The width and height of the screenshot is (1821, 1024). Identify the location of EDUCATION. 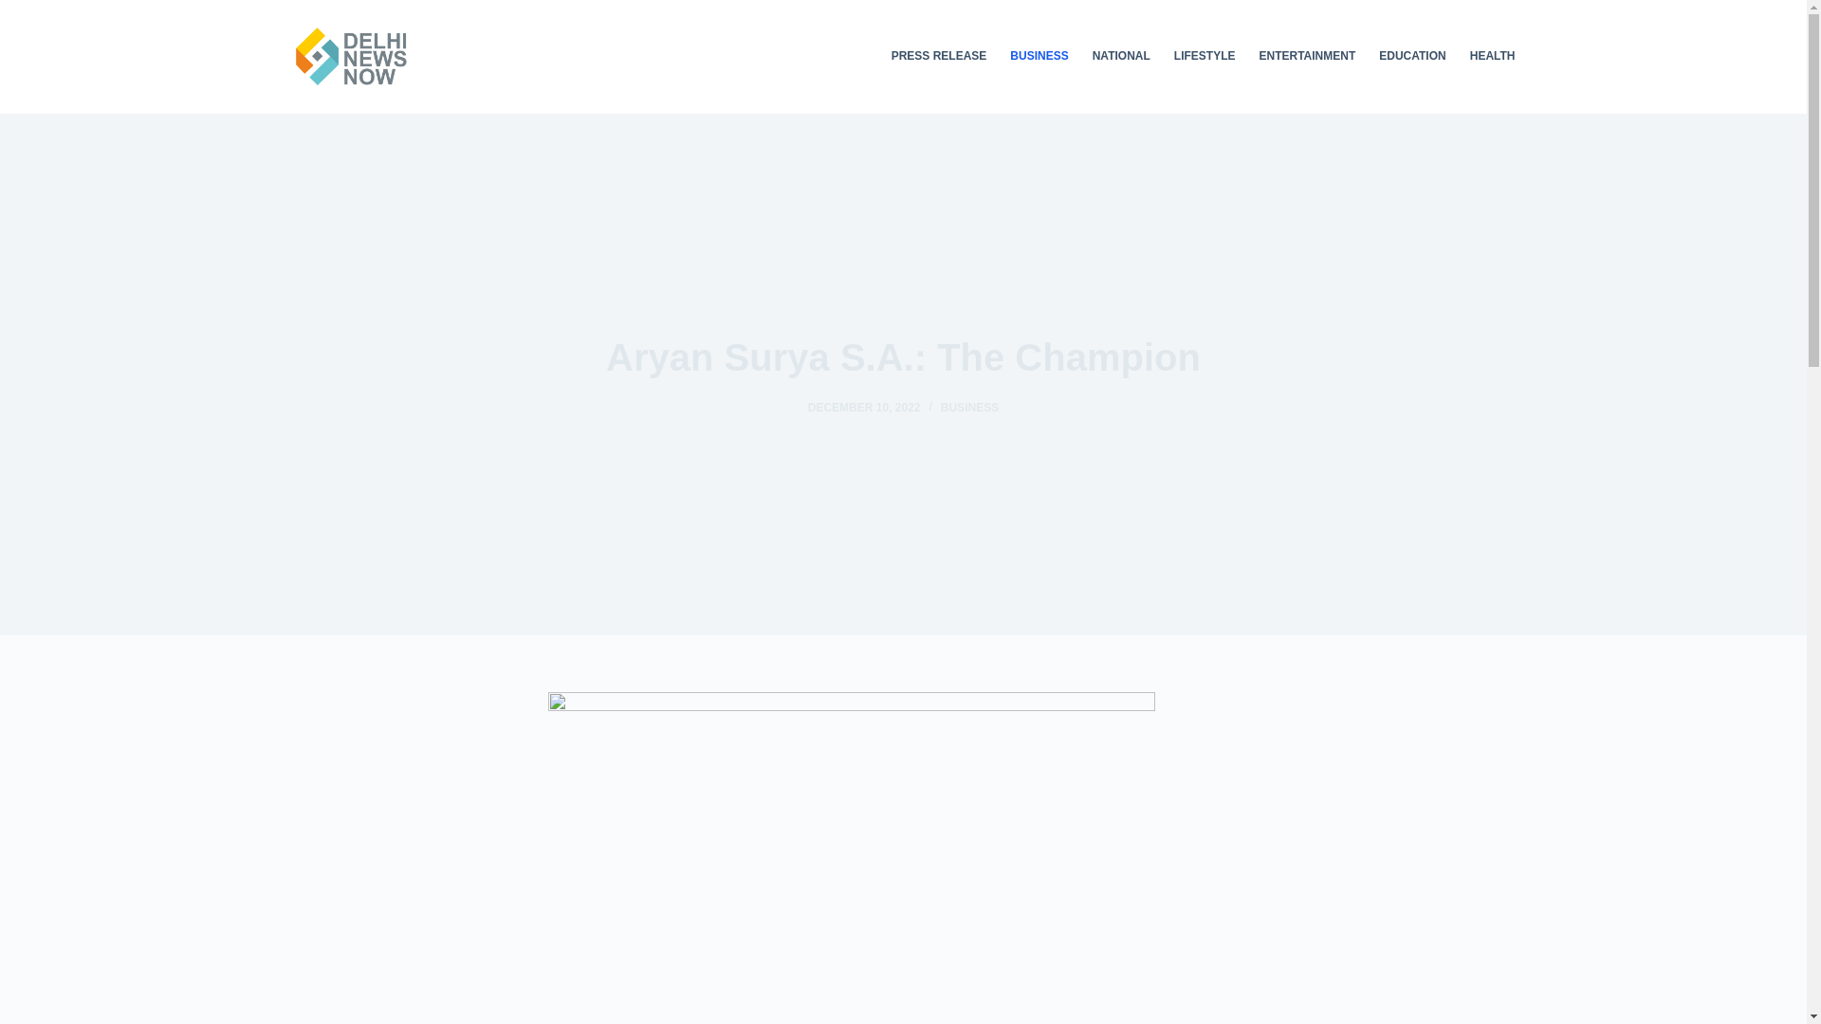
(1412, 57).